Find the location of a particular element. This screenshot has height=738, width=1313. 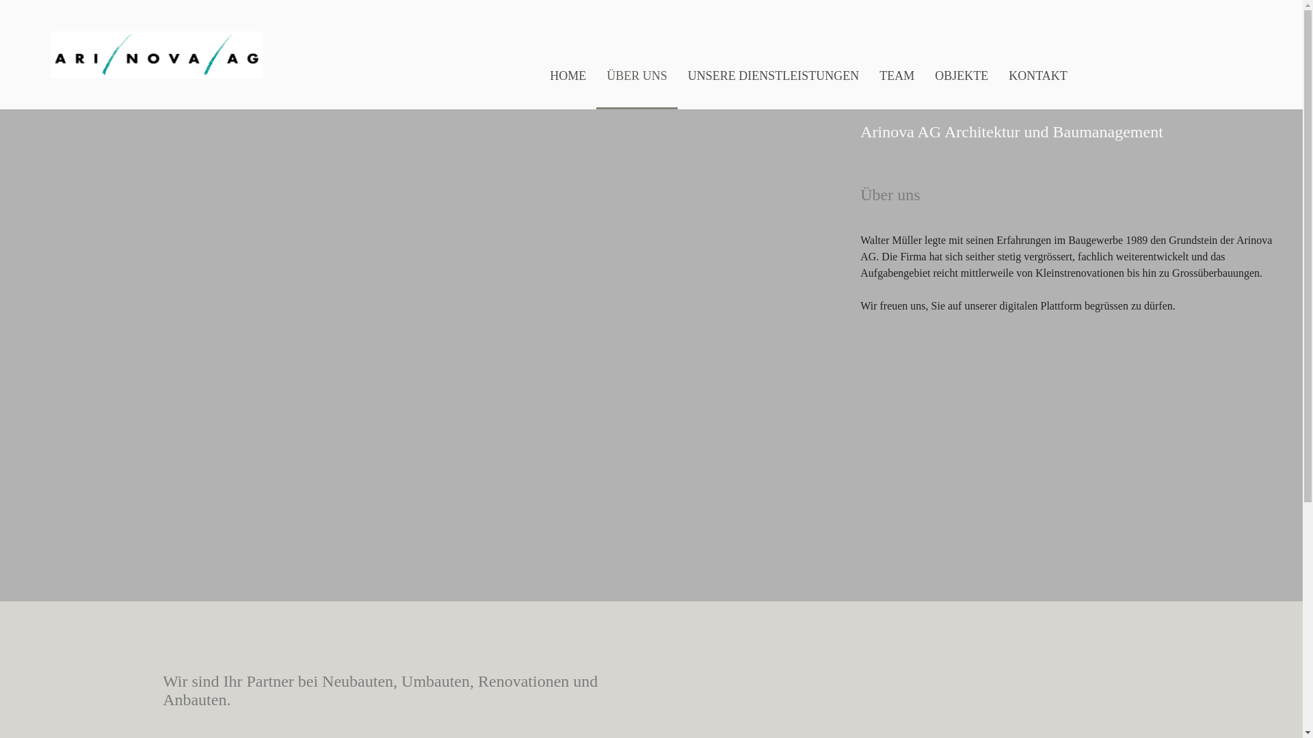

KONTAKT is located at coordinates (1038, 76).